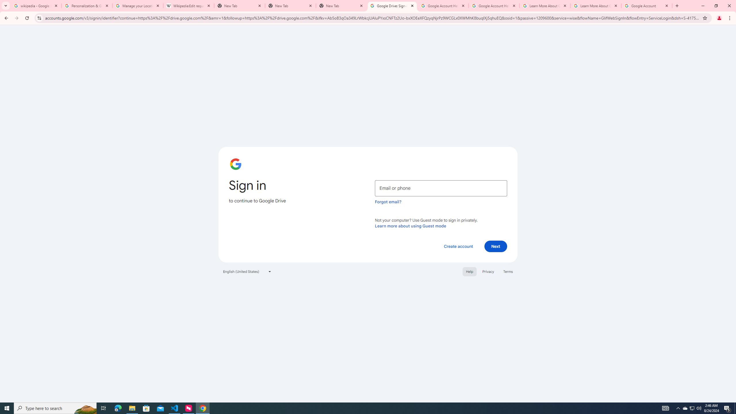 Image resolution: width=736 pixels, height=414 pixels. I want to click on Google Drive: Sign-in, so click(392, 6).